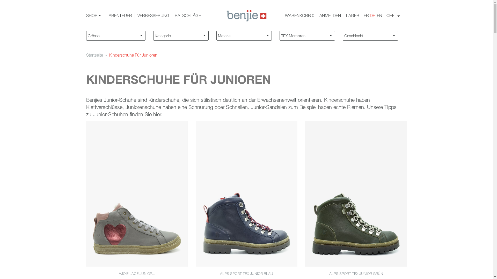 The width and height of the screenshot is (497, 279). I want to click on EN, so click(379, 16).